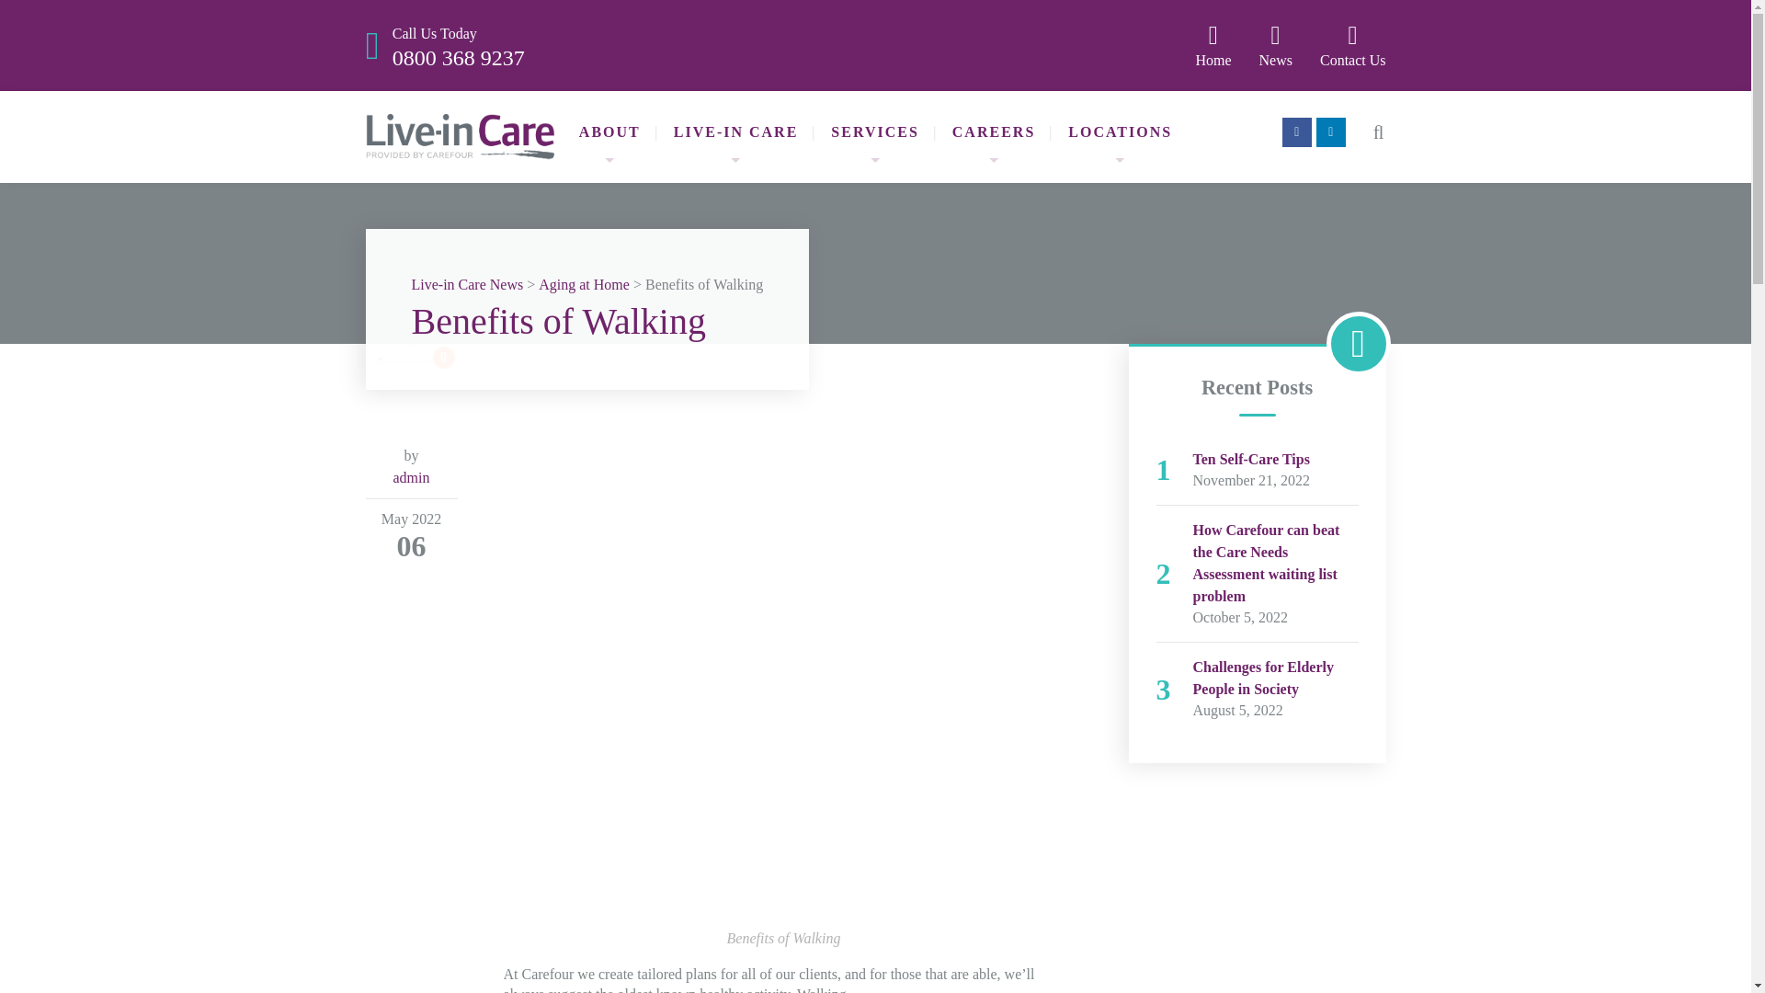 This screenshot has height=993, width=1765. I want to click on Go to the Aging at Home category archives., so click(584, 285).